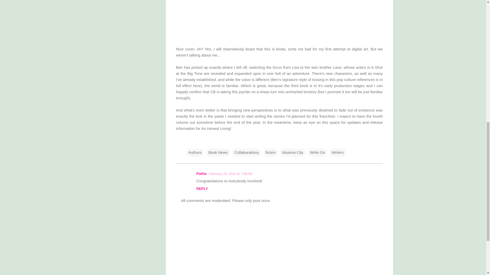 The height and width of the screenshot is (275, 490). Describe the element at coordinates (218, 152) in the screenshot. I see `Book News` at that location.